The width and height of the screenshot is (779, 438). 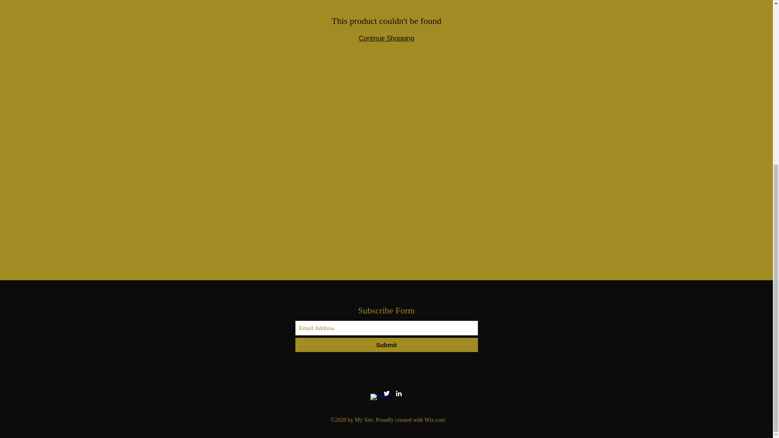 What do you see at coordinates (386, 38) in the screenshot?
I see `Continue Shopping` at bounding box center [386, 38].